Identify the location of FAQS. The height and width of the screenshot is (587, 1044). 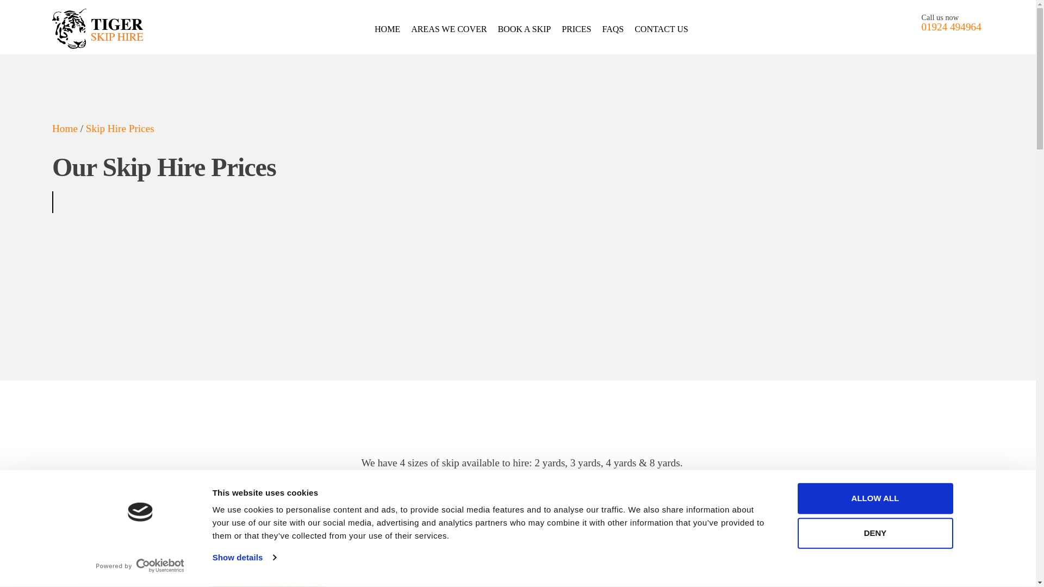
(612, 29).